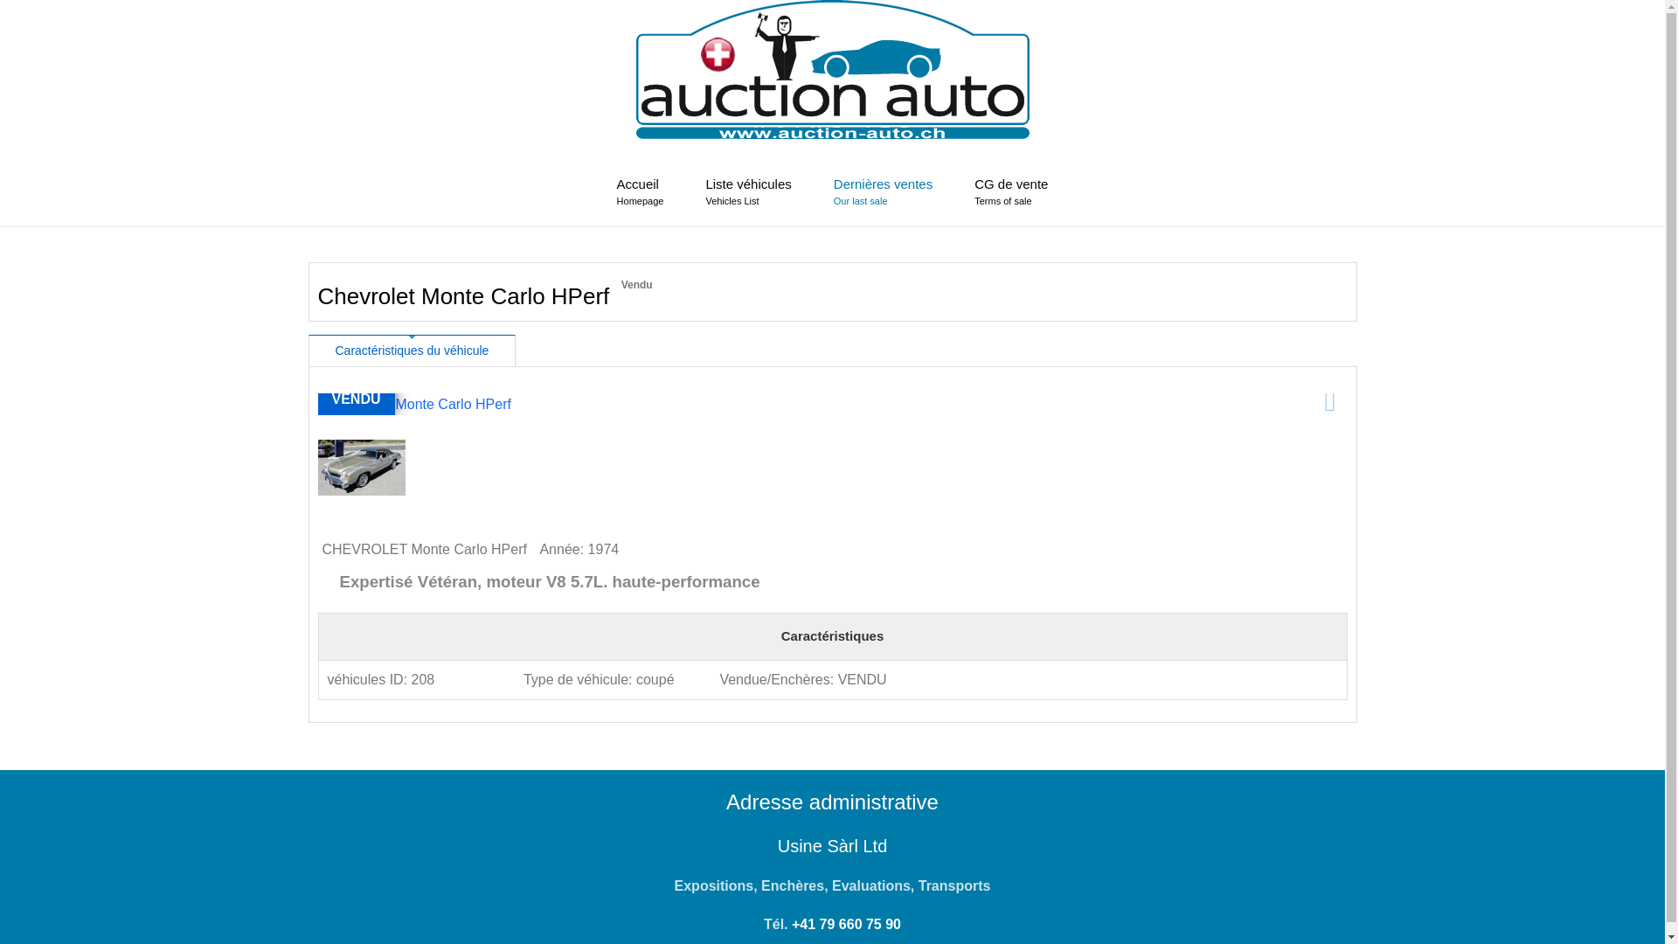 Image resolution: width=1678 pixels, height=944 pixels. Describe the element at coordinates (414, 405) in the screenshot. I see `Chevrolet Monte Carlo HPerf` at that location.